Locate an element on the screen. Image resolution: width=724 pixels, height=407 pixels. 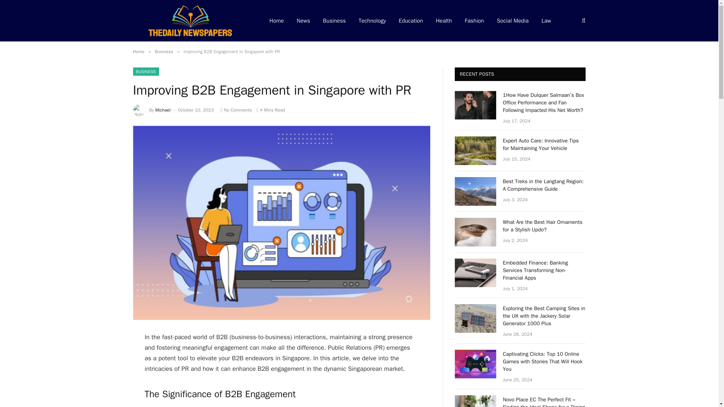
Technology is located at coordinates (372, 21).